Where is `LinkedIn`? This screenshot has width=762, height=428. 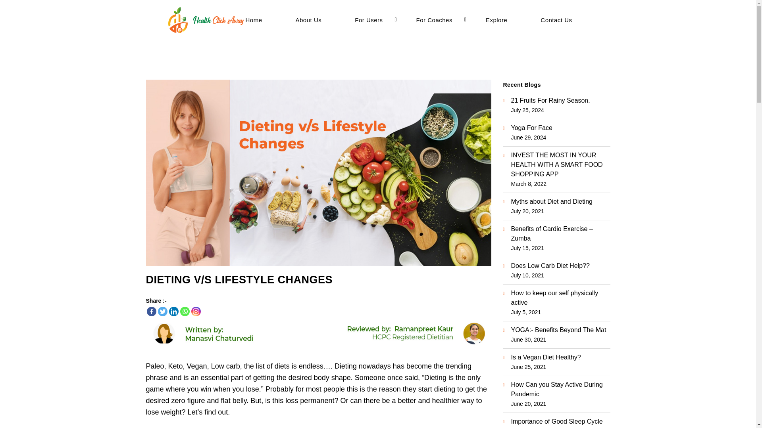 LinkedIn is located at coordinates (174, 311).